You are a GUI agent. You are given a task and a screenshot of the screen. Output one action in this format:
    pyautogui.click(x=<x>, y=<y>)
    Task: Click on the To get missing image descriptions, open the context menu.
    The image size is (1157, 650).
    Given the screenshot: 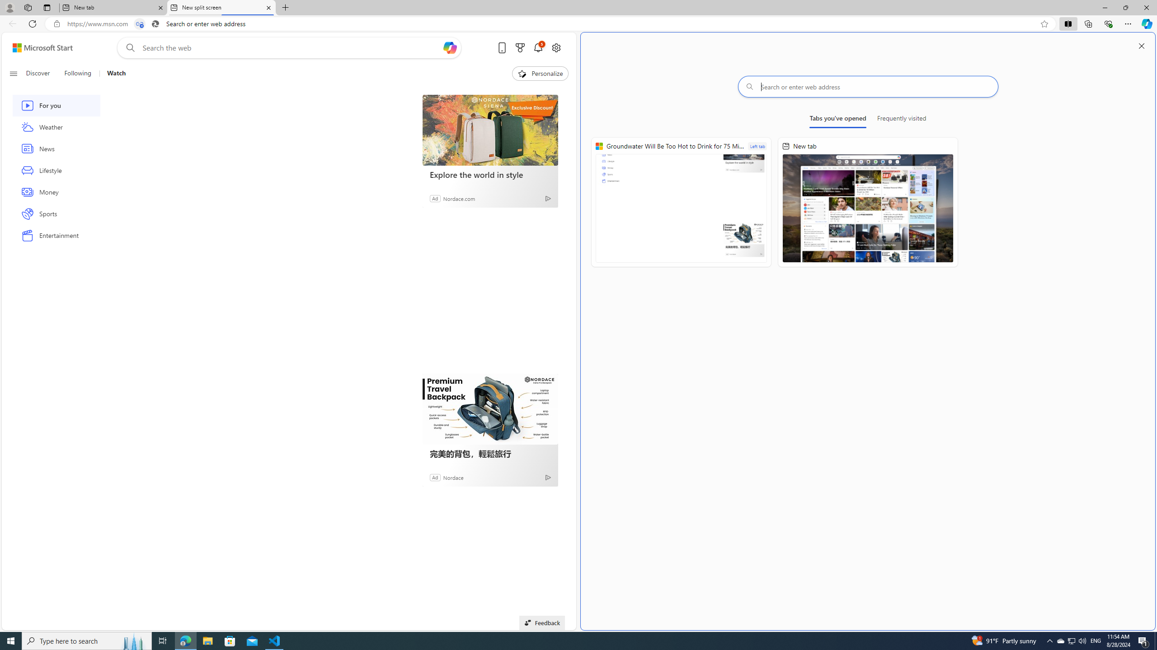 What is the action you would take?
    pyautogui.click(x=522, y=73)
    